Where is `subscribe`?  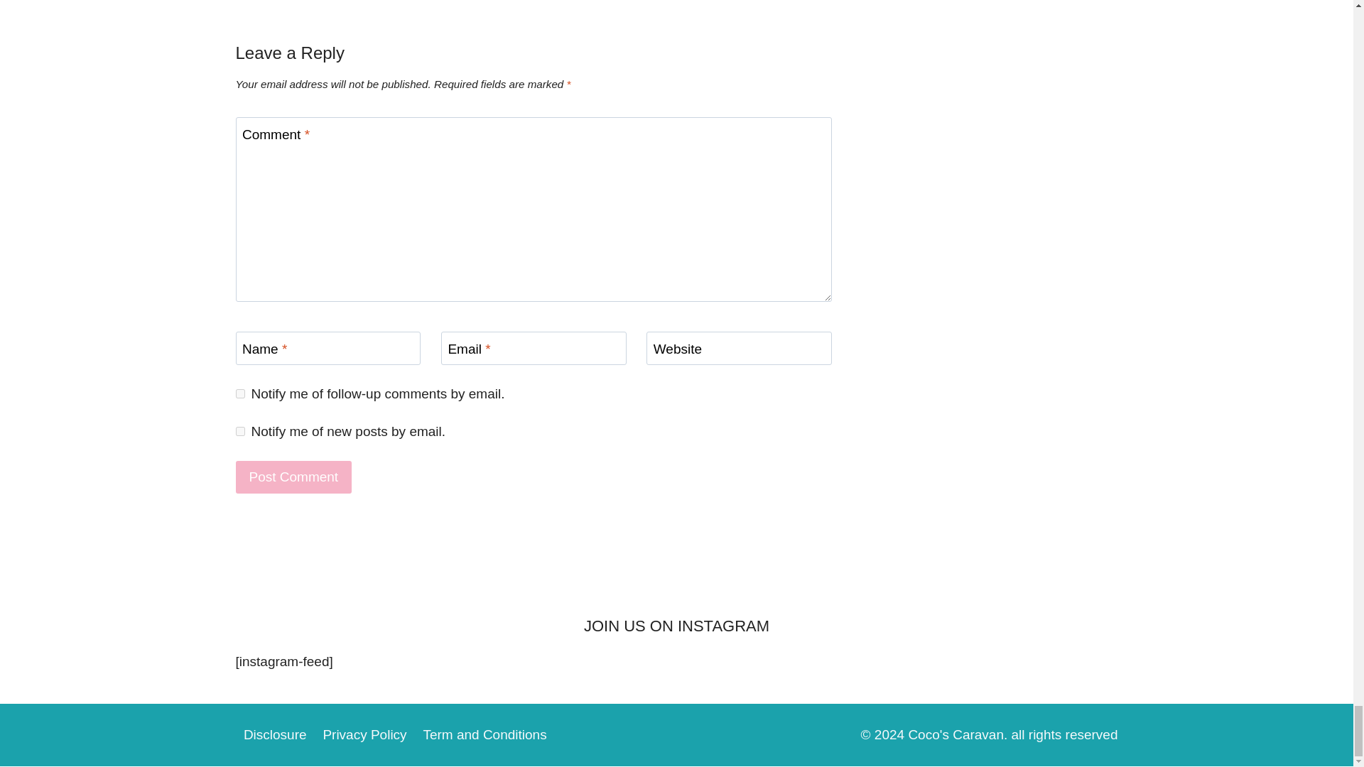
subscribe is located at coordinates (240, 393).